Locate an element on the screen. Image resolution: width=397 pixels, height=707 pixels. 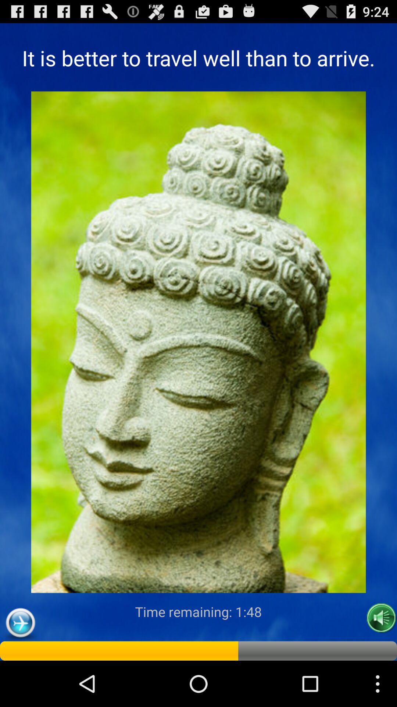
choose icon next to the time remaining 1 is located at coordinates (382, 618).